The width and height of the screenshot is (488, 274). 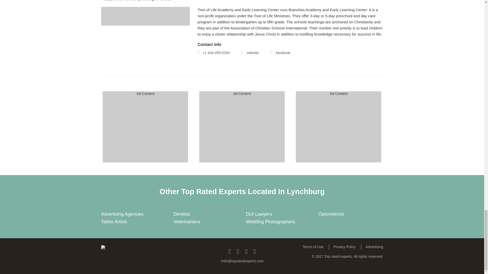 I want to click on Dentists, so click(x=181, y=214).